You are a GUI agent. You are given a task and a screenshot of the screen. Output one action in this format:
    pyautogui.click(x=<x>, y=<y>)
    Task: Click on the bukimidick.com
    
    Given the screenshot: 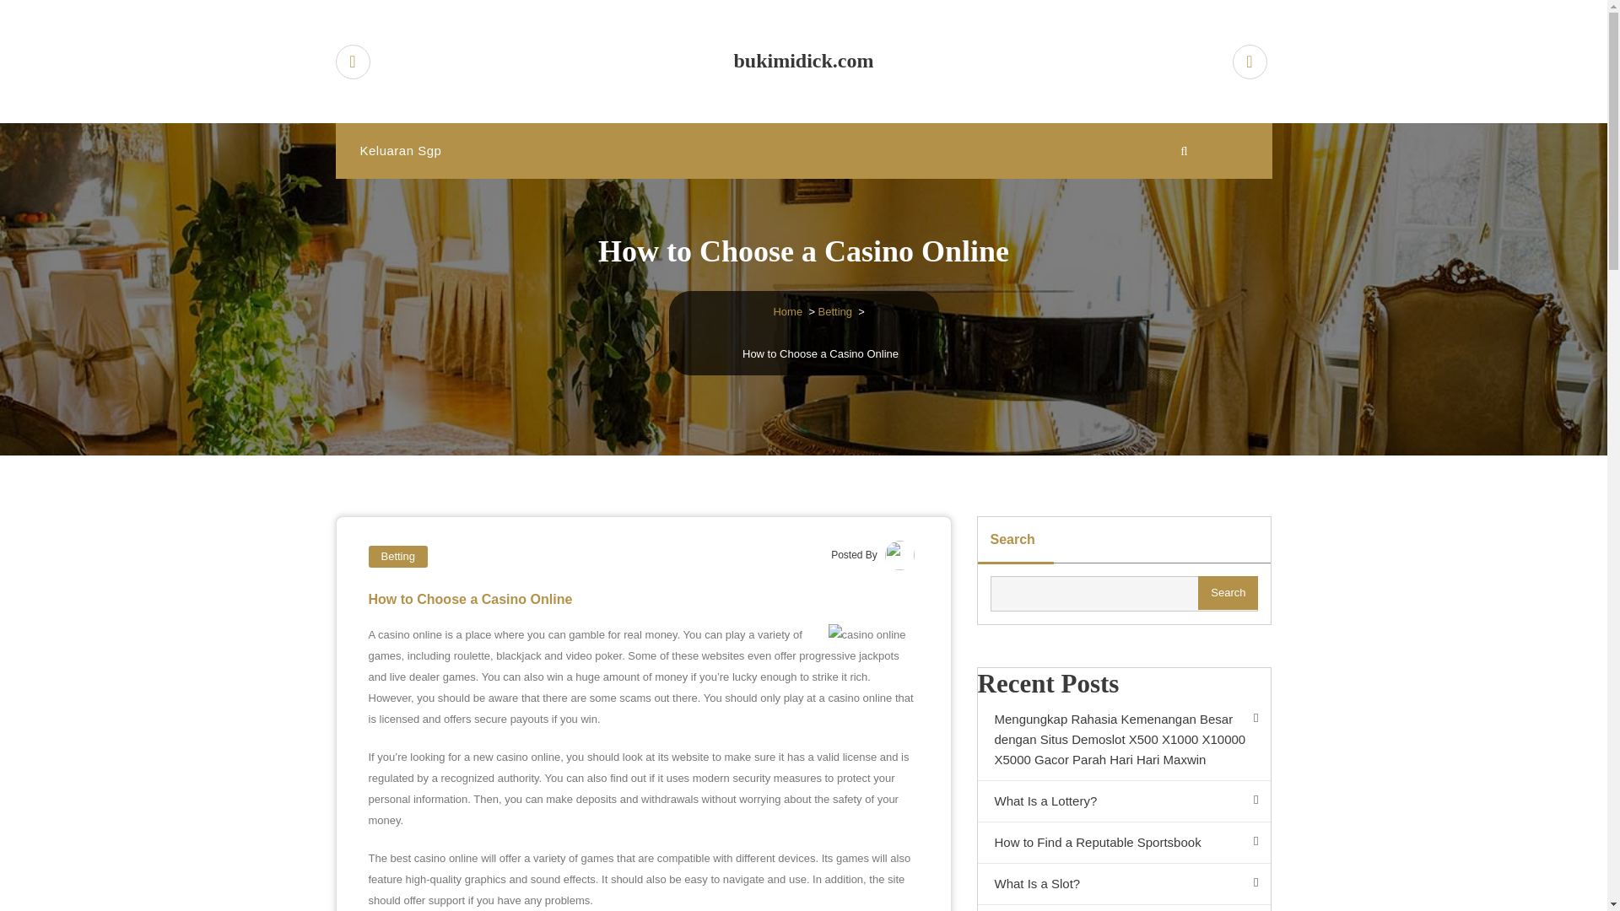 What is the action you would take?
    pyautogui.click(x=804, y=61)
    